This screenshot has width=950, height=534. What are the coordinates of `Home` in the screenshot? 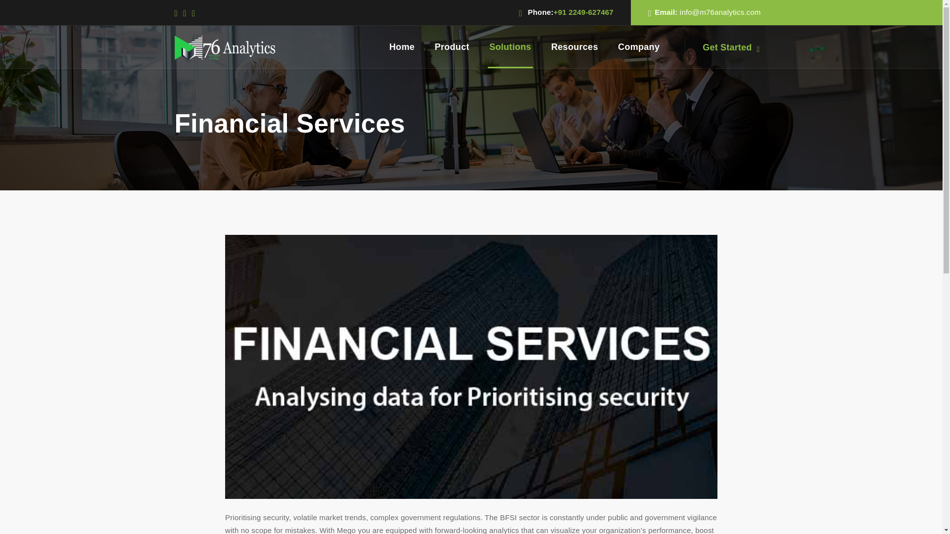 It's located at (402, 46).